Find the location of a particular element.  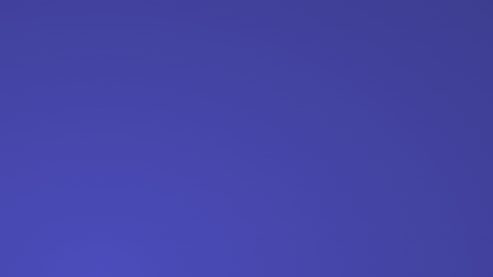

News is located at coordinates (106, 11).